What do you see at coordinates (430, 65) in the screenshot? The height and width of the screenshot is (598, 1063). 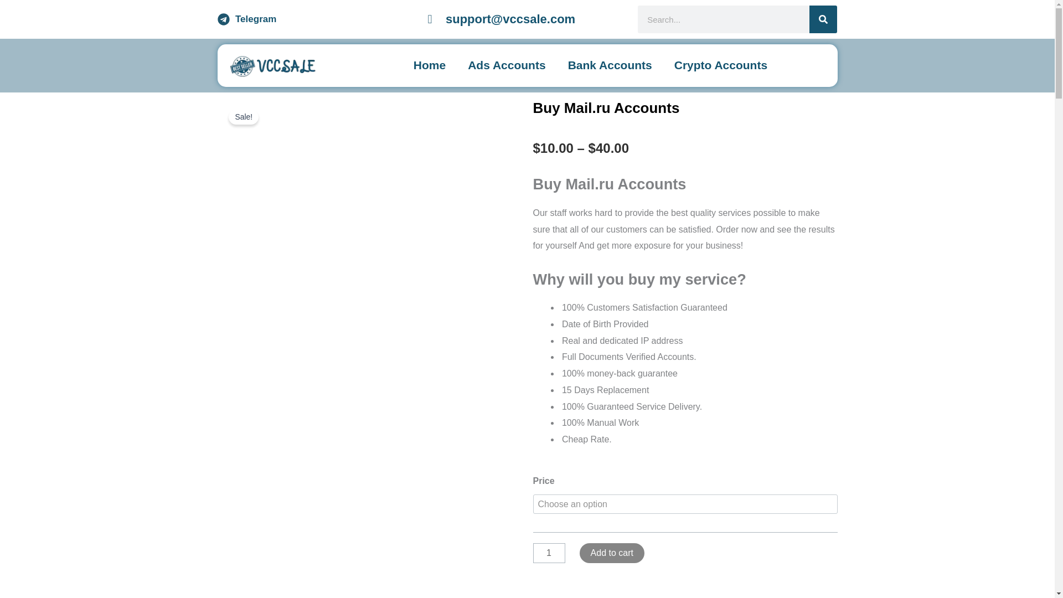 I see `Home` at bounding box center [430, 65].